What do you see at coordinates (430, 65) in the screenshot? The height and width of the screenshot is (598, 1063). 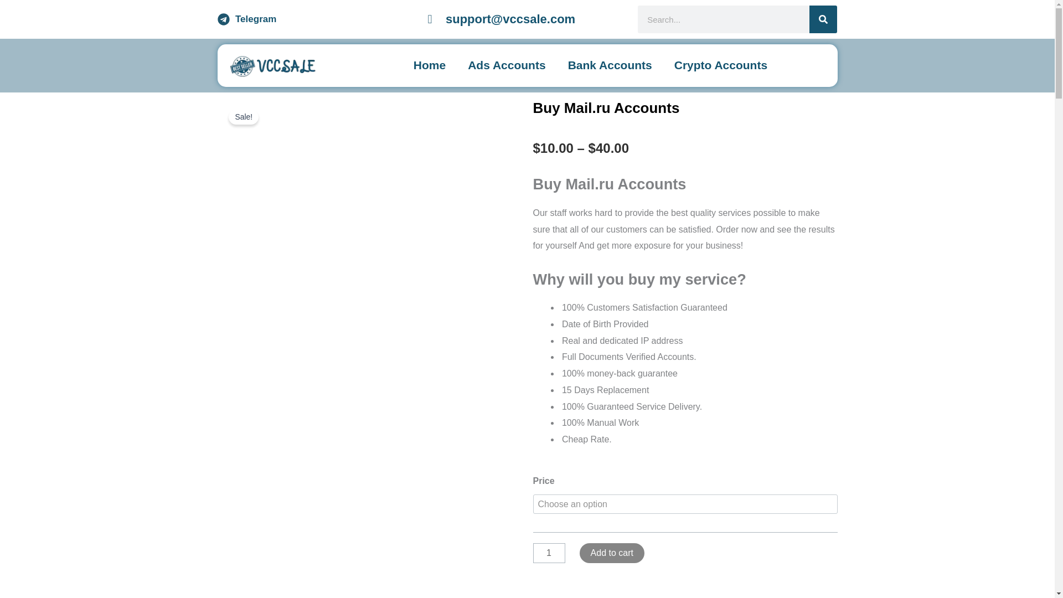 I see `Home` at bounding box center [430, 65].